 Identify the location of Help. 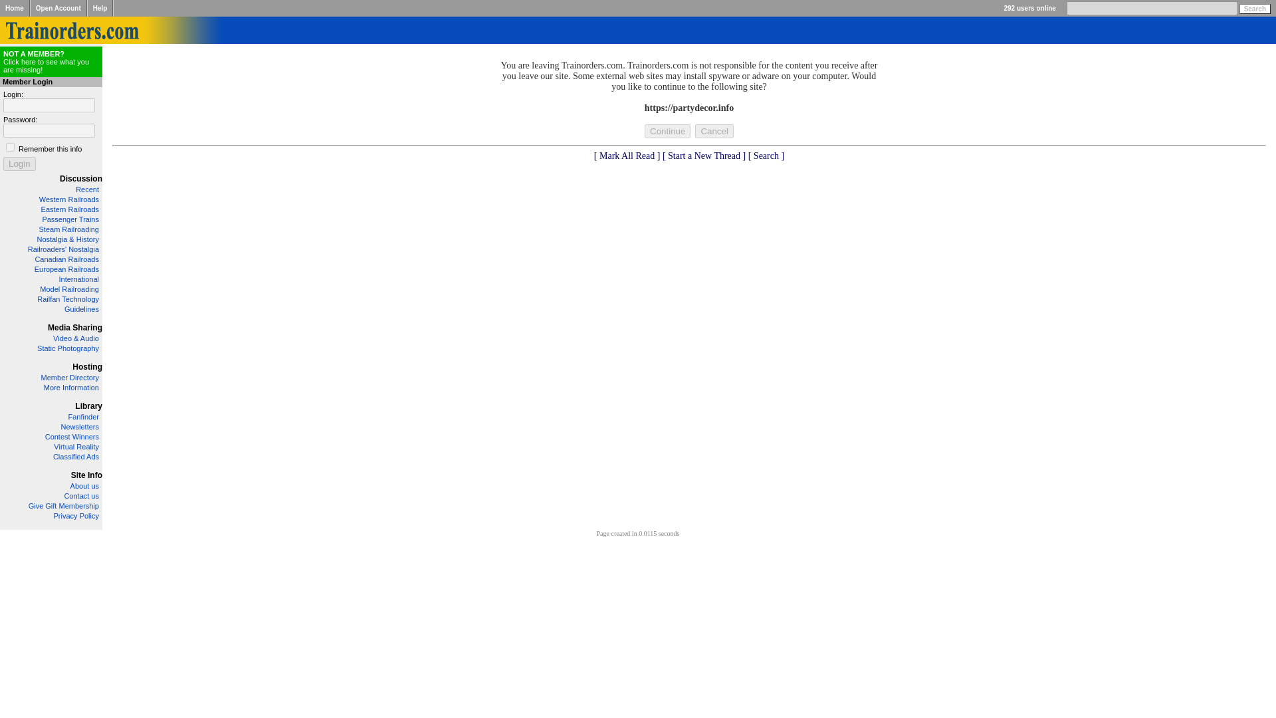
(100, 8).